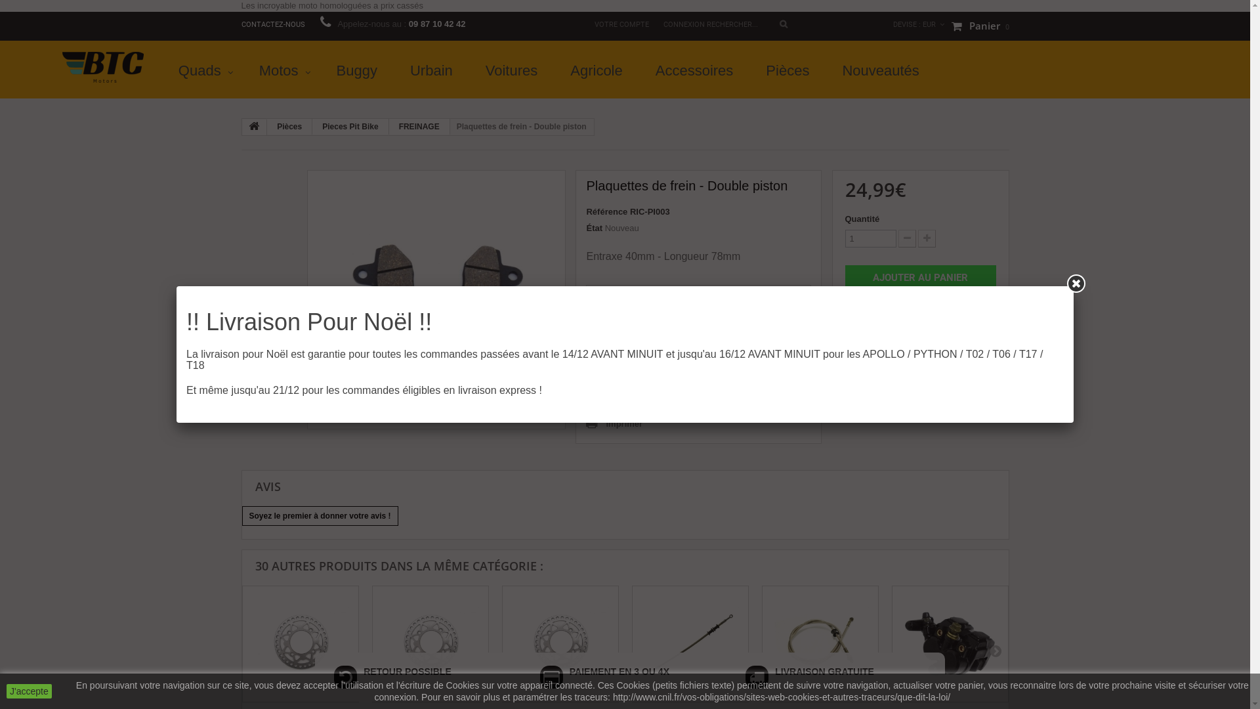  What do you see at coordinates (614, 424) in the screenshot?
I see `Imprimer` at bounding box center [614, 424].